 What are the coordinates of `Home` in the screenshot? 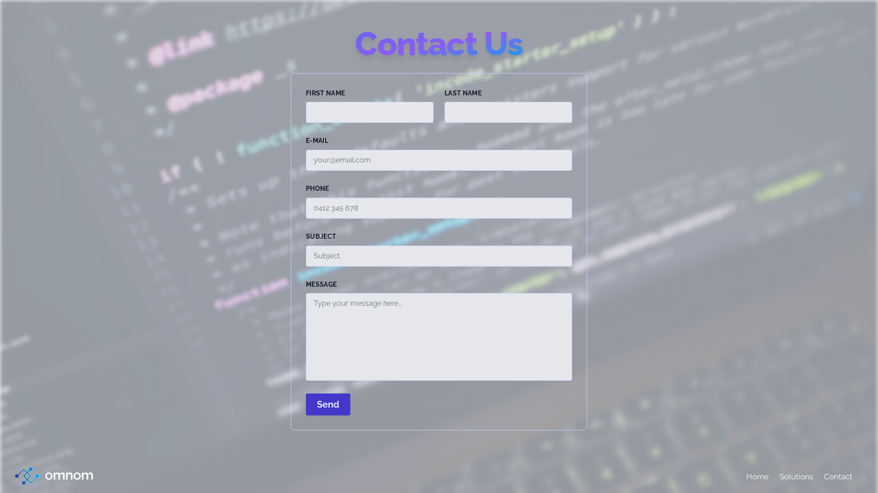 It's located at (757, 477).